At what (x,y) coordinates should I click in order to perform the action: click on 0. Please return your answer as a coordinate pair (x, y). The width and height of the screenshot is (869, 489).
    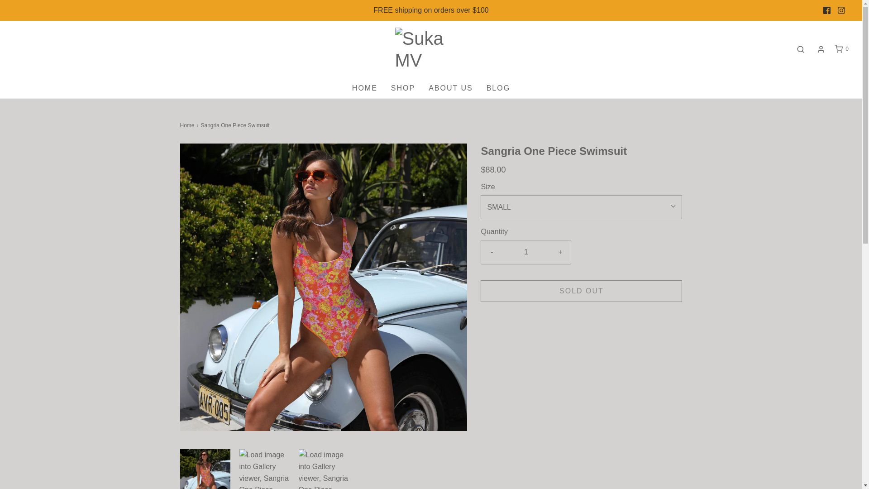
    Looking at the image, I should click on (841, 49).